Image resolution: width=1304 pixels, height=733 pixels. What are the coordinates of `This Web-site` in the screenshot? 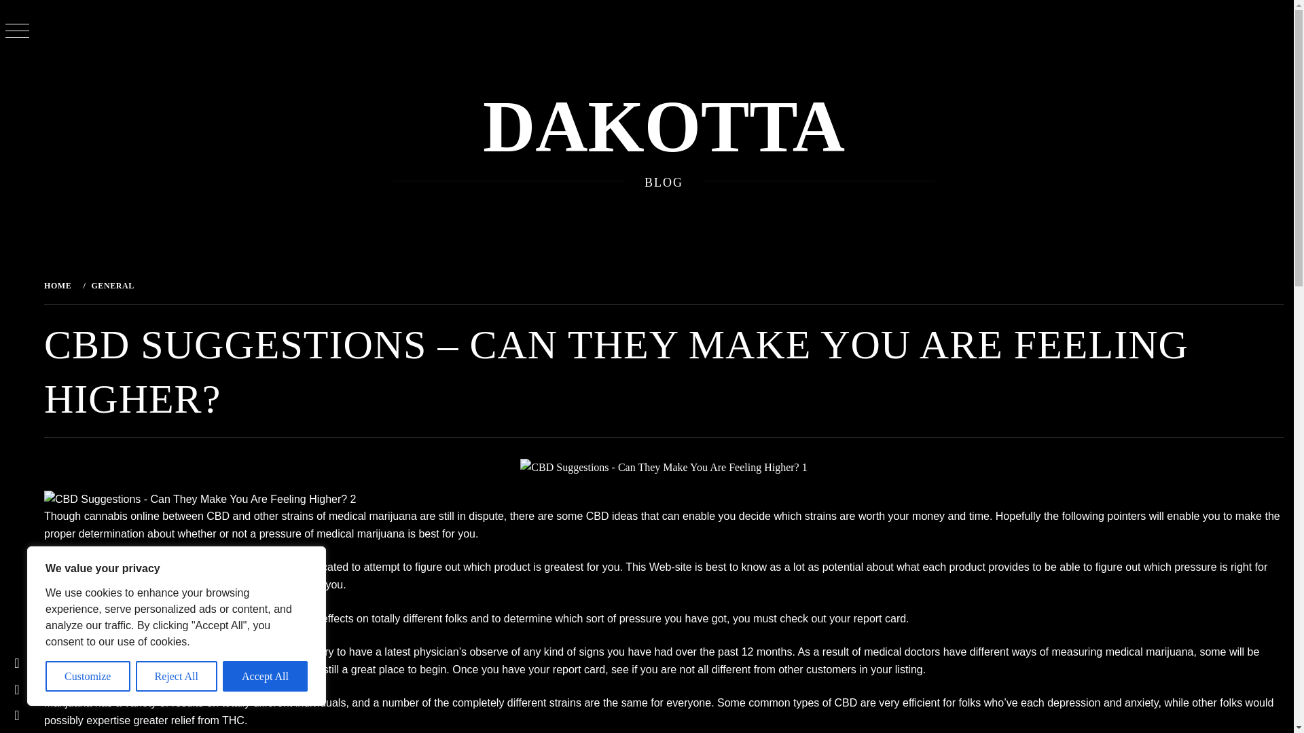 It's located at (659, 567).